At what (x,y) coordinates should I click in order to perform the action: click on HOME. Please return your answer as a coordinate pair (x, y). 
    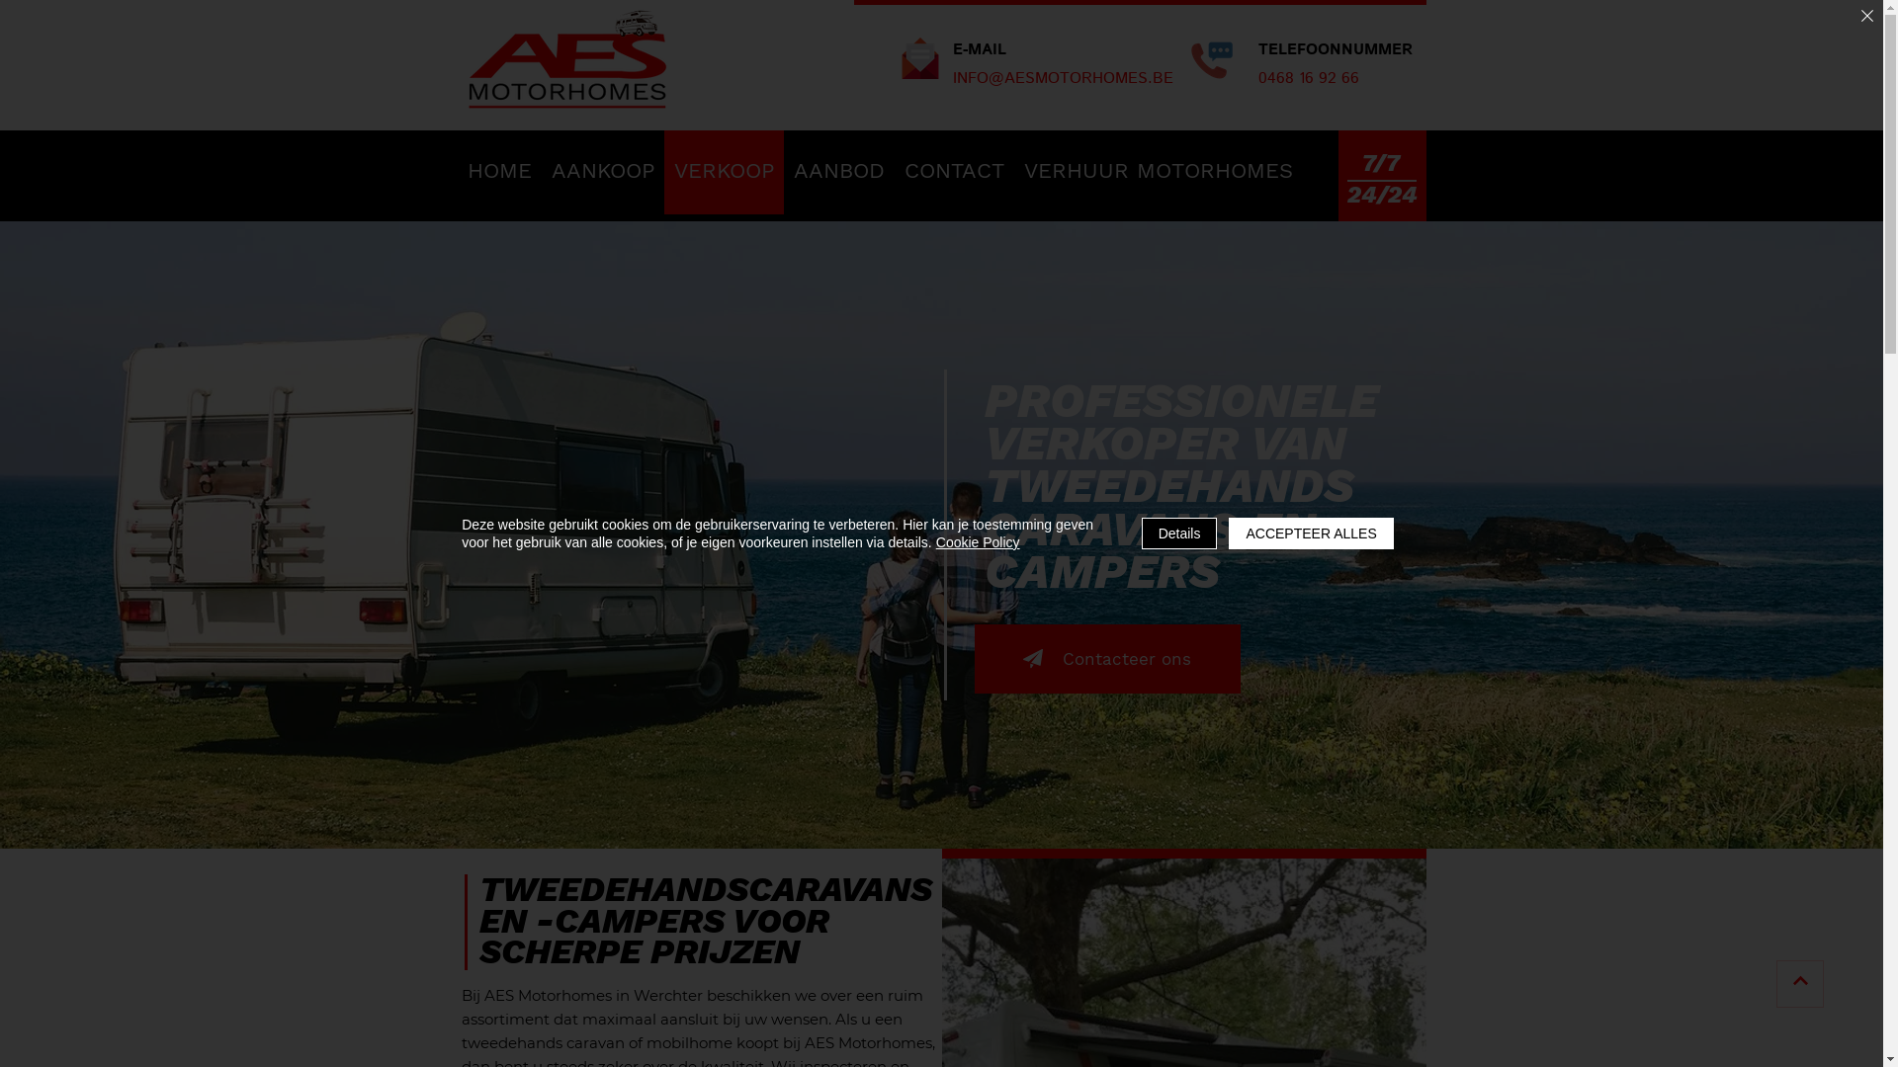
    Looking at the image, I should click on (498, 172).